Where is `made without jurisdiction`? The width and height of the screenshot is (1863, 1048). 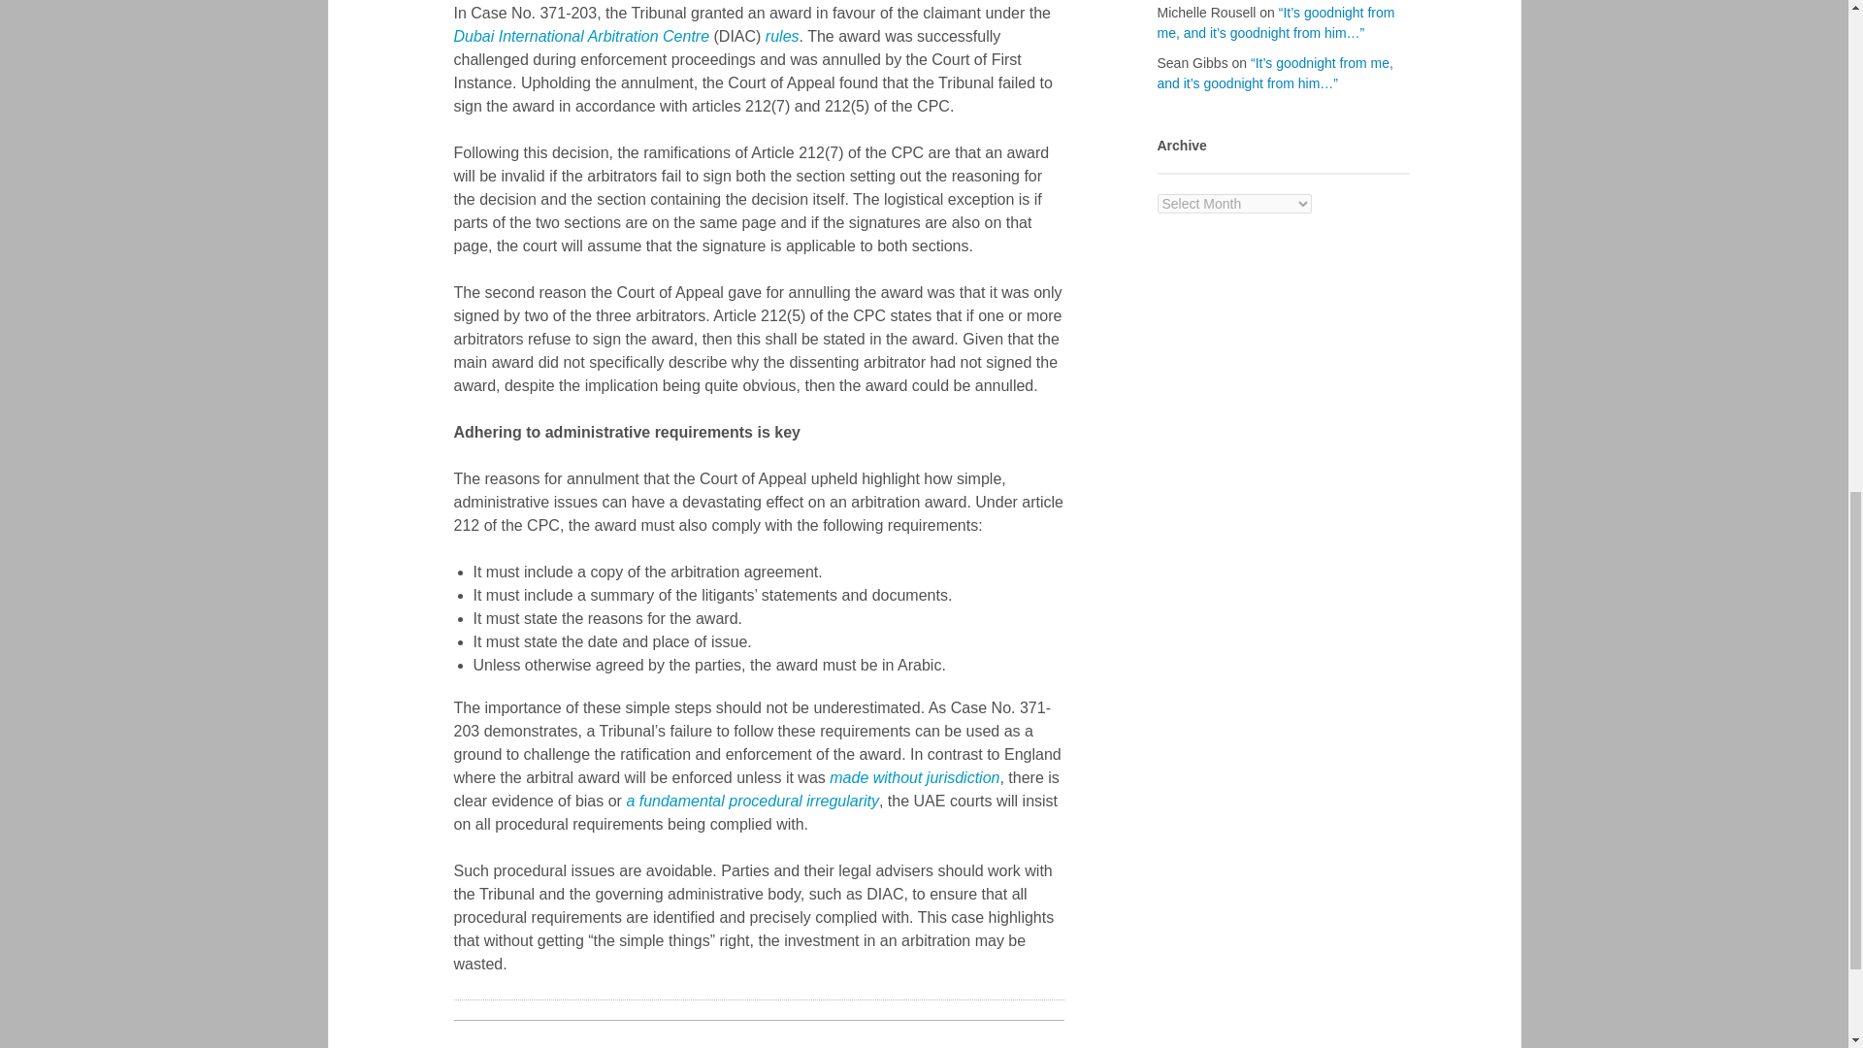 made without jurisdiction is located at coordinates (914, 777).